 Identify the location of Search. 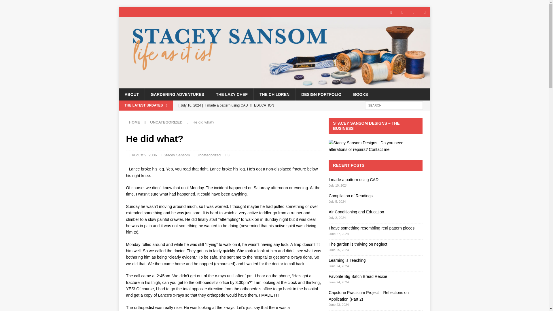
(21, 5).